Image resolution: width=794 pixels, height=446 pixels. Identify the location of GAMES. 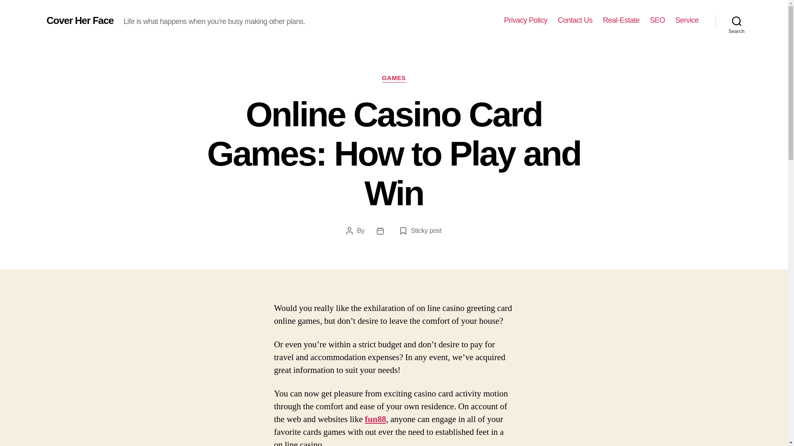
(394, 78).